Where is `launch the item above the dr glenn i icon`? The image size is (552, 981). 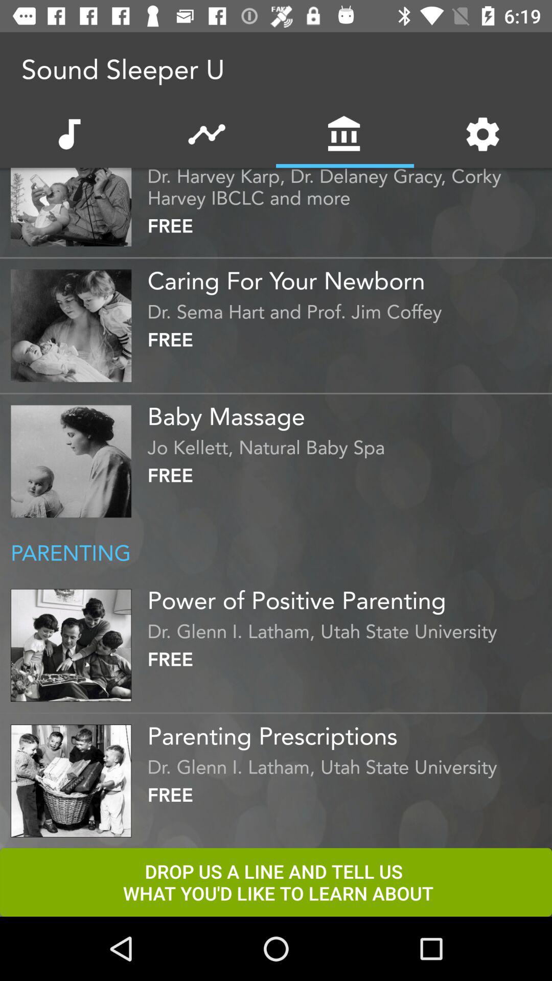 launch the item above the dr glenn i icon is located at coordinates (347, 732).